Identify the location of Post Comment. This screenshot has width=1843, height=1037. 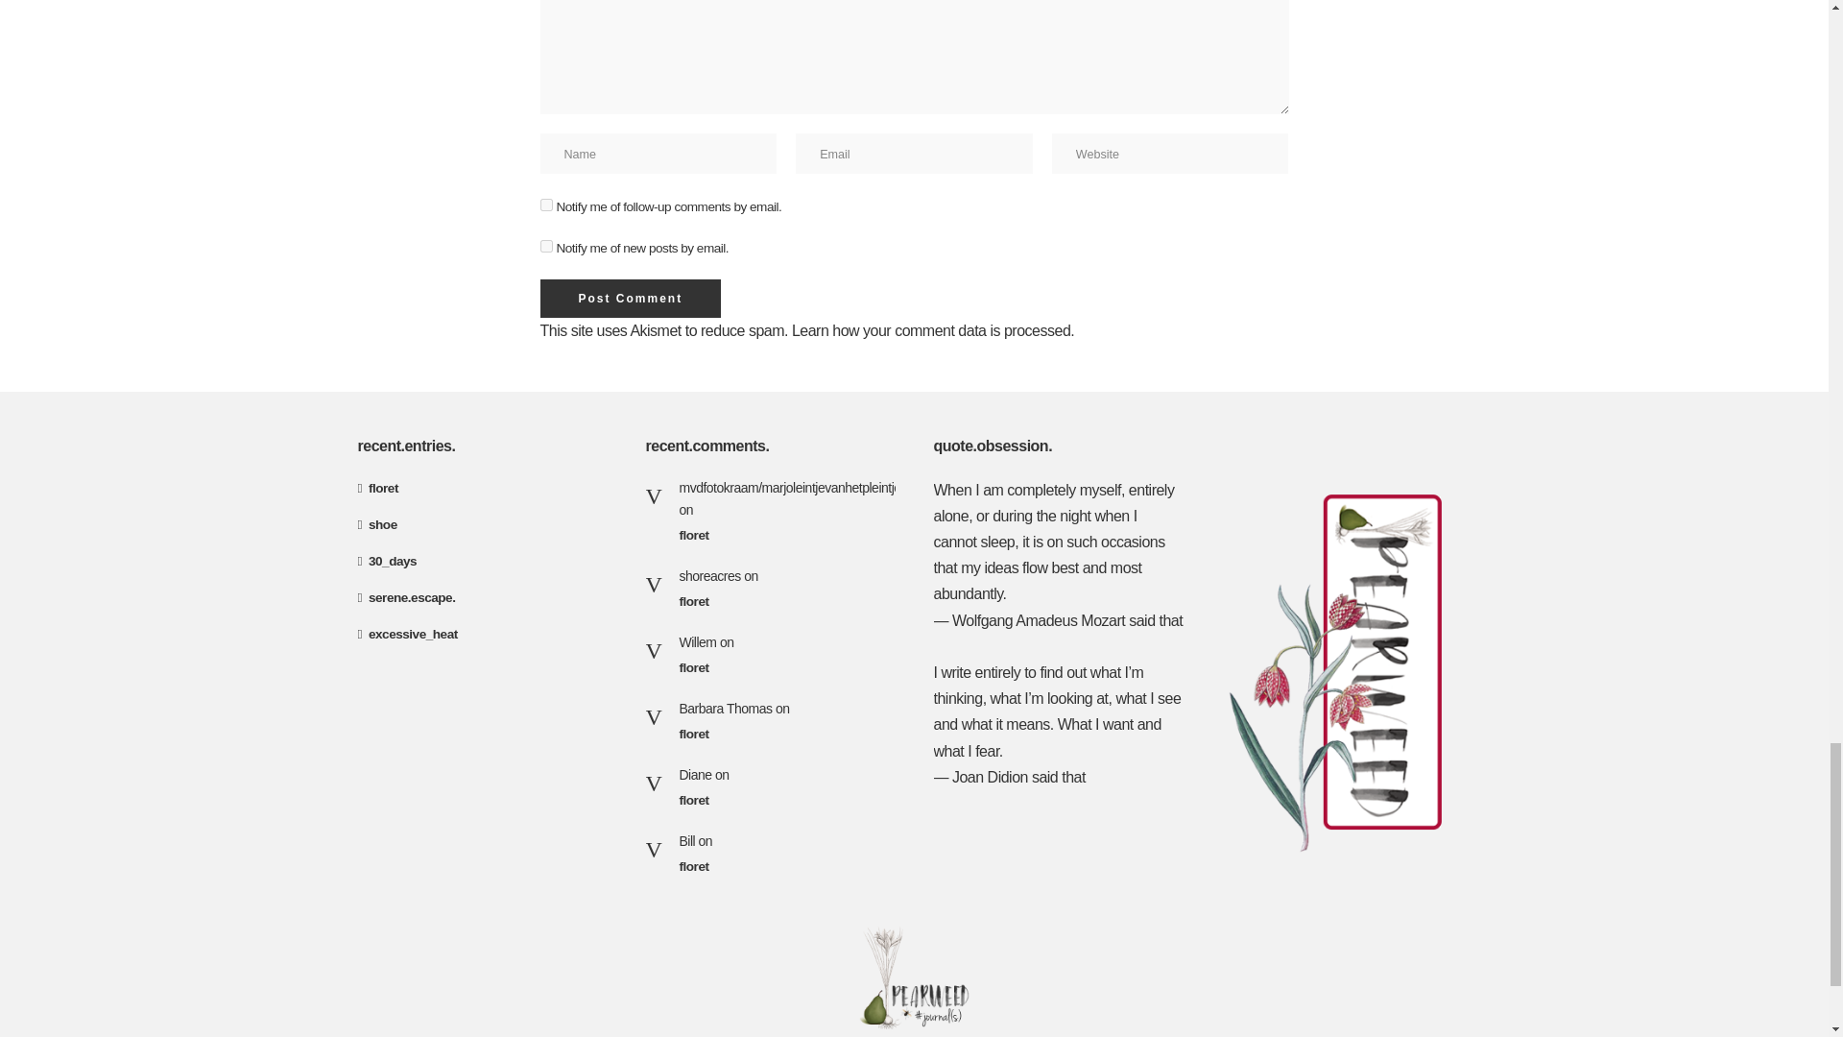
(630, 298).